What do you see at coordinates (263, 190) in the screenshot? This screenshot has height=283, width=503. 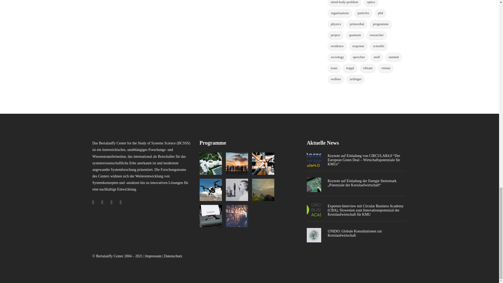 I see `Systems Philosophy Lab` at bounding box center [263, 190].